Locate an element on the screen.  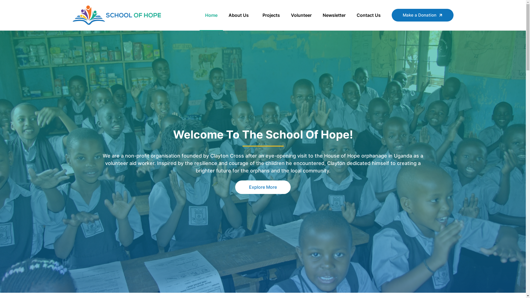
Contact Us is located at coordinates (369, 15).